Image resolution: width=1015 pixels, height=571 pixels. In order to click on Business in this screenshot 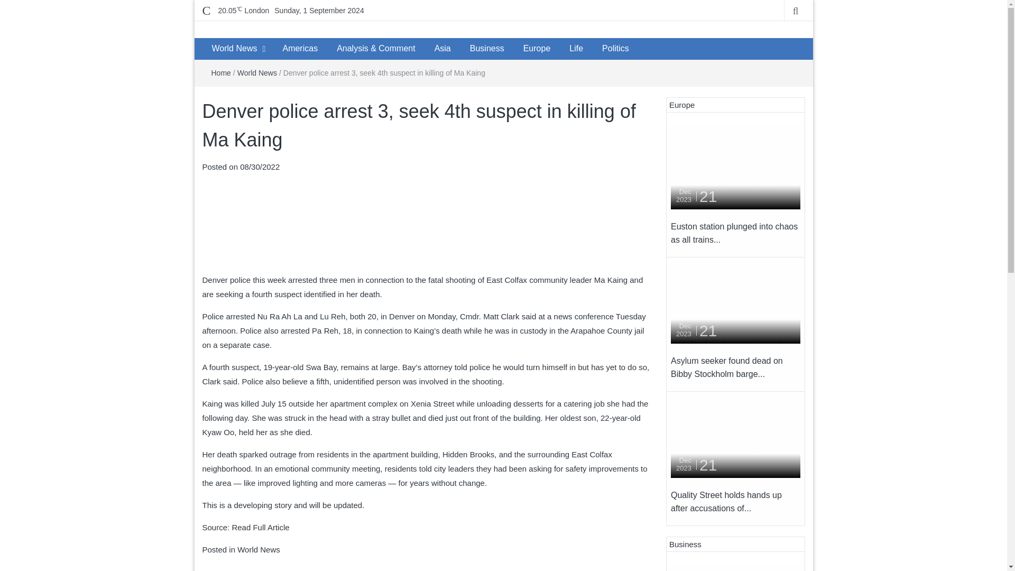, I will do `click(487, 49)`.